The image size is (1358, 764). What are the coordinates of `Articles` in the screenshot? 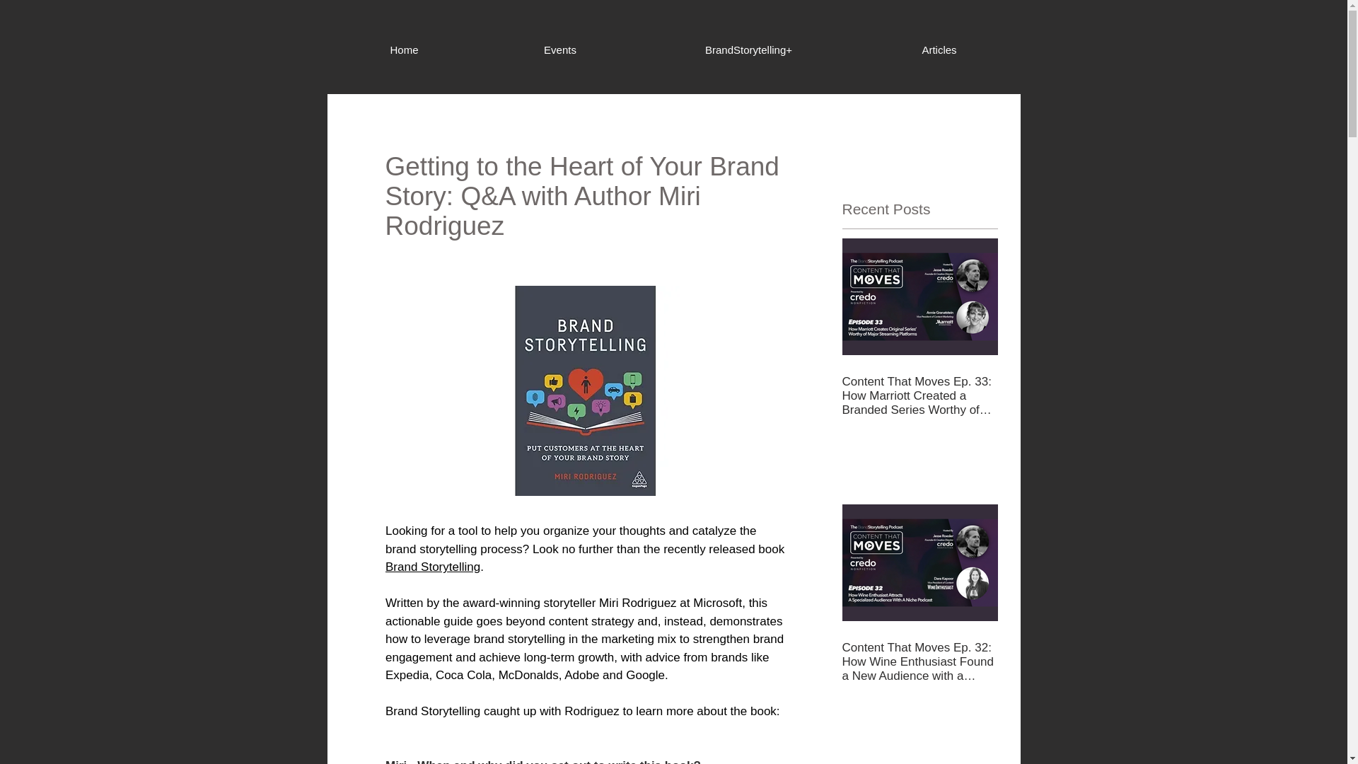 It's located at (939, 50).